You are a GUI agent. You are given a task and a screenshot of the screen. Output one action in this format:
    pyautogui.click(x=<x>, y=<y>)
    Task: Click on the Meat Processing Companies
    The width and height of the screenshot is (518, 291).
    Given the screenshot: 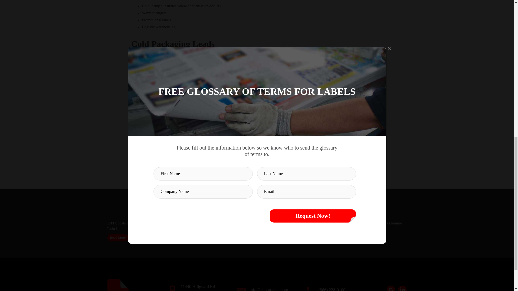 What is the action you would take?
    pyautogui.click(x=154, y=73)
    